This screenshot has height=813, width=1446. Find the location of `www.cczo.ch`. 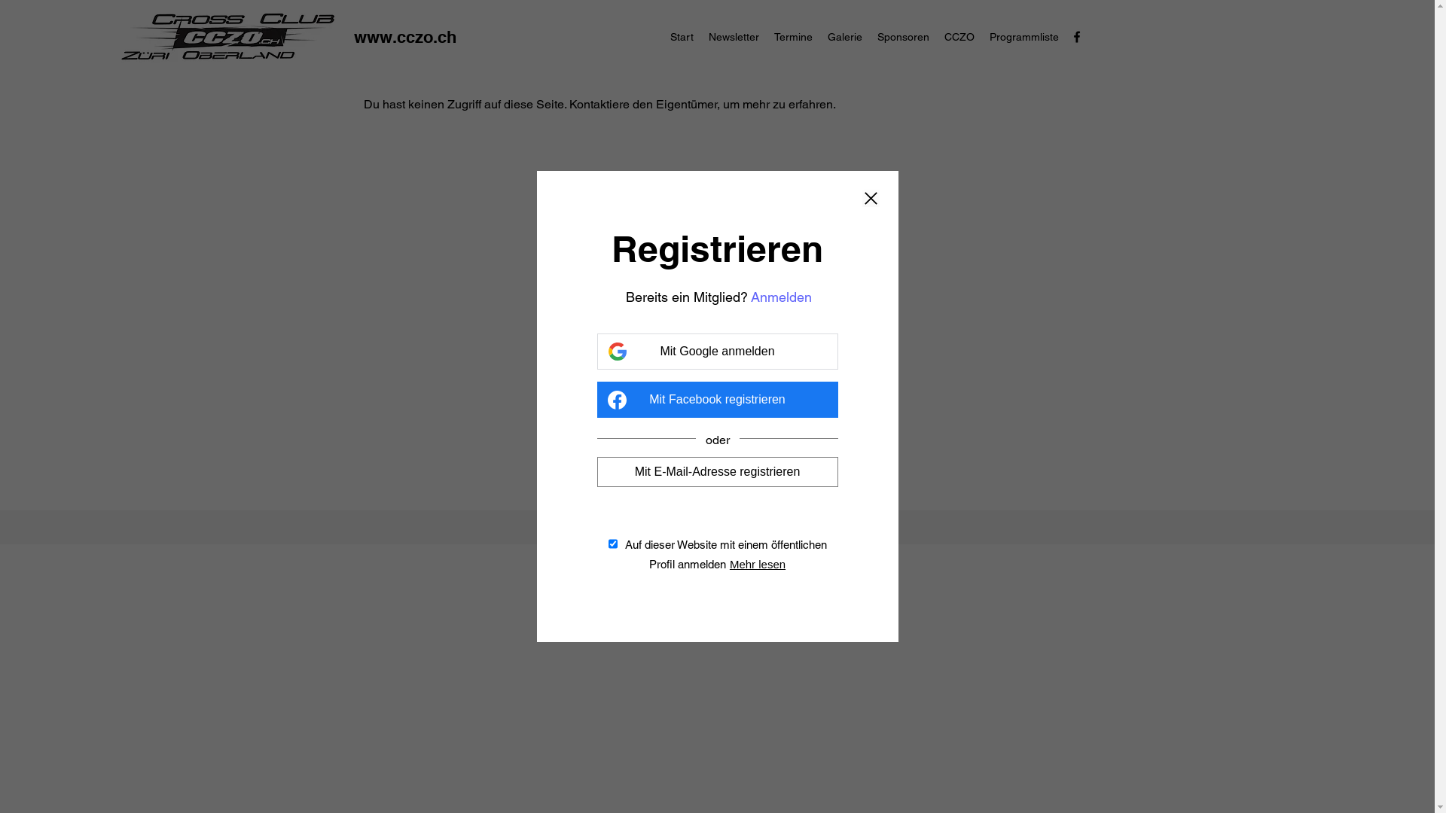

www.cczo.ch is located at coordinates (405, 37).